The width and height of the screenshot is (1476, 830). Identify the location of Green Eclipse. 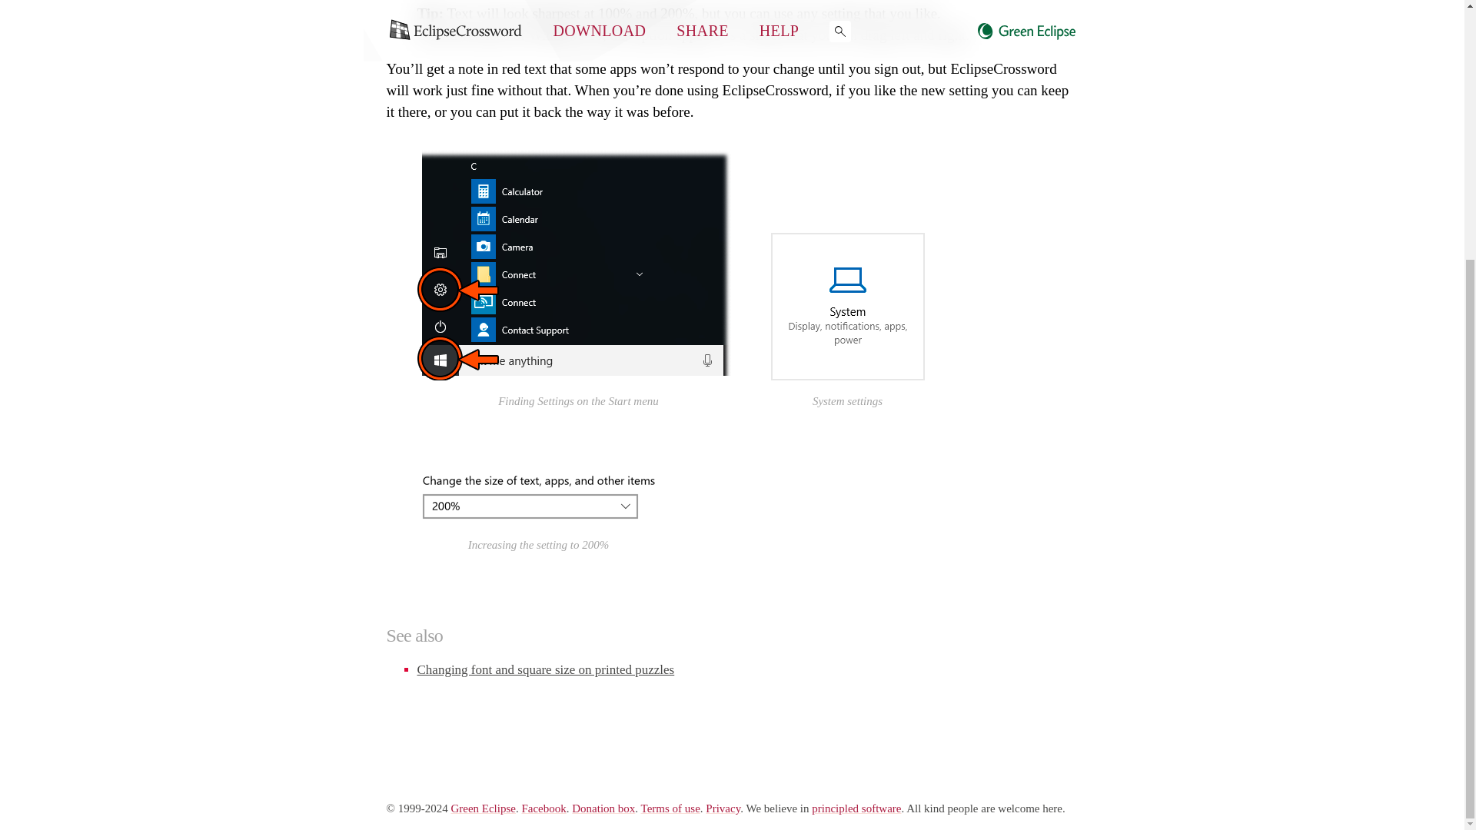
(483, 808).